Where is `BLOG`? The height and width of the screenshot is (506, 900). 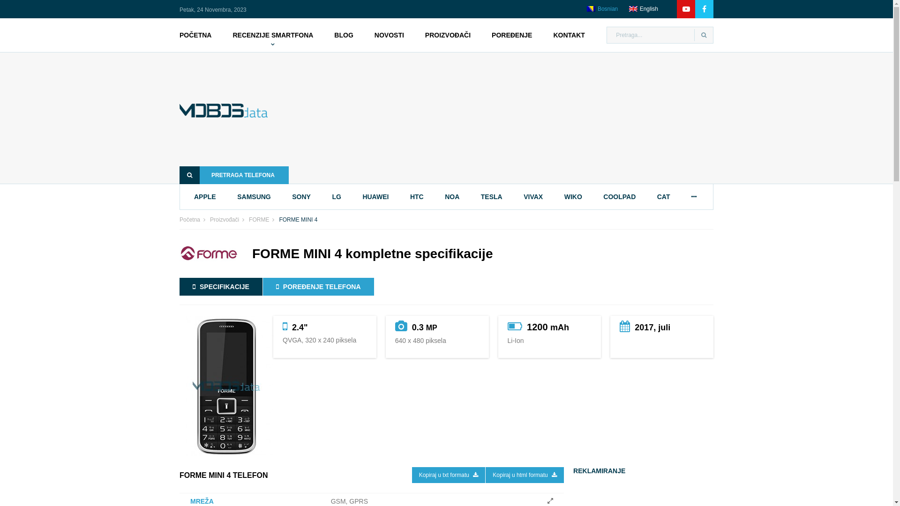
BLOG is located at coordinates (344, 35).